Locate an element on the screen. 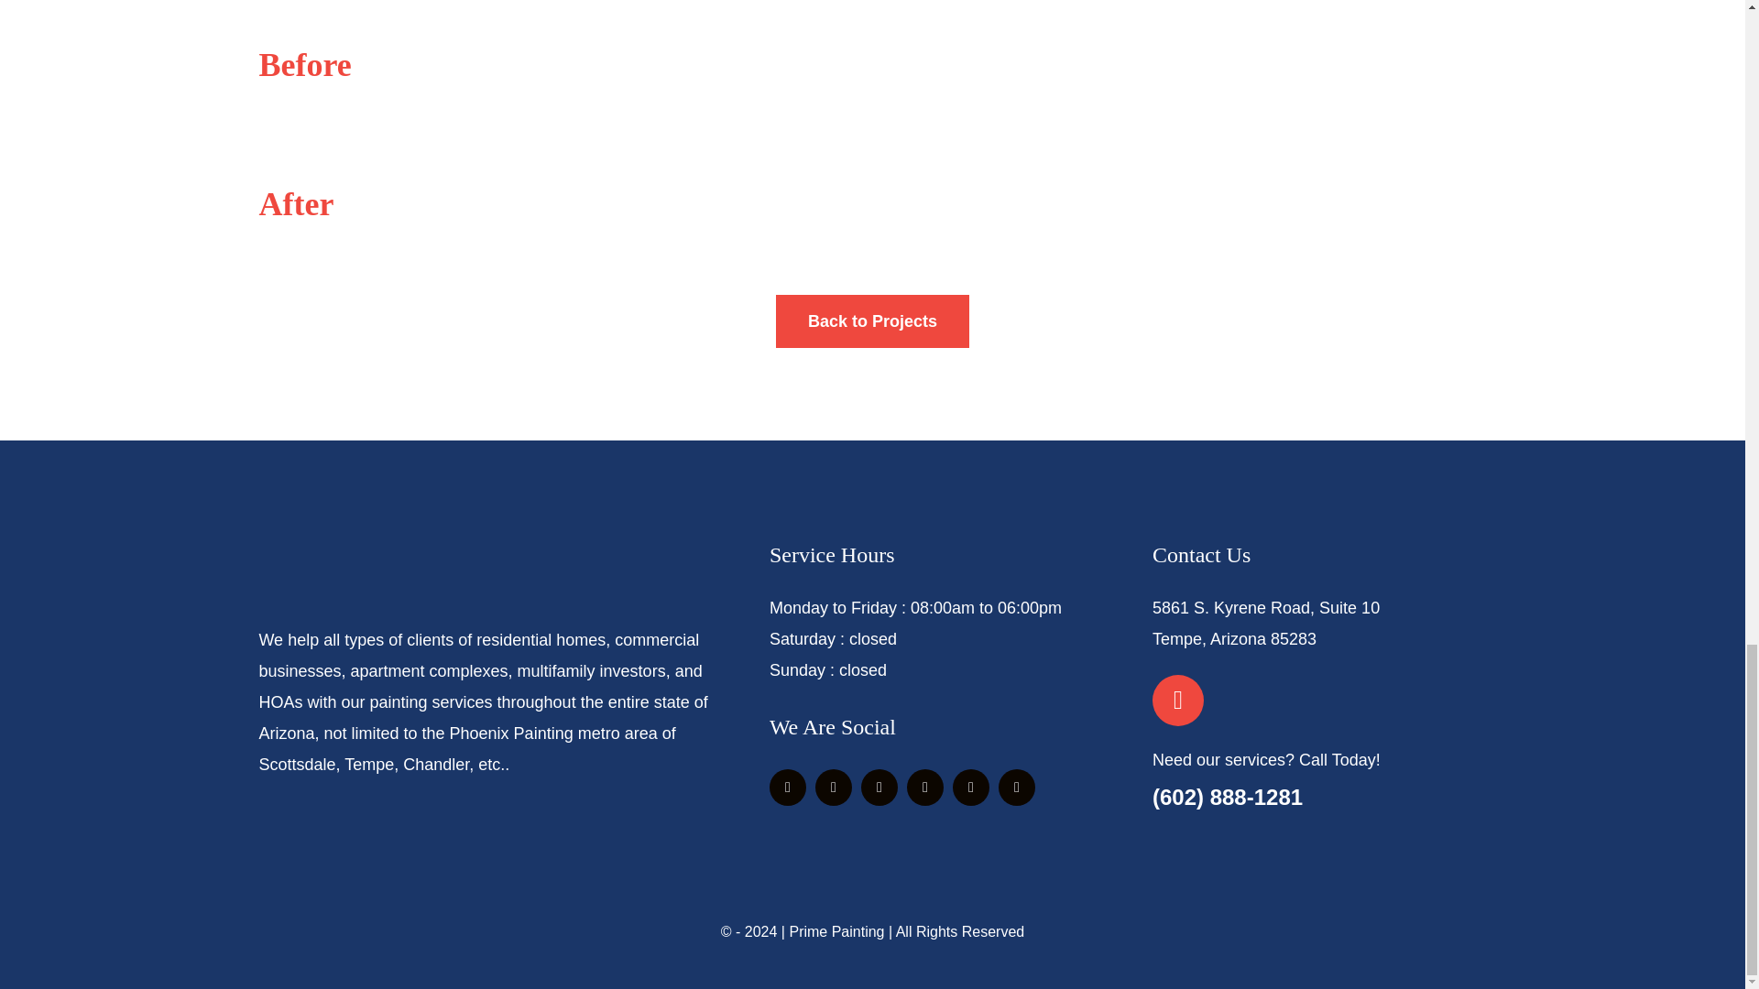 Image resolution: width=1759 pixels, height=989 pixels. Twitter is located at coordinates (834, 788).